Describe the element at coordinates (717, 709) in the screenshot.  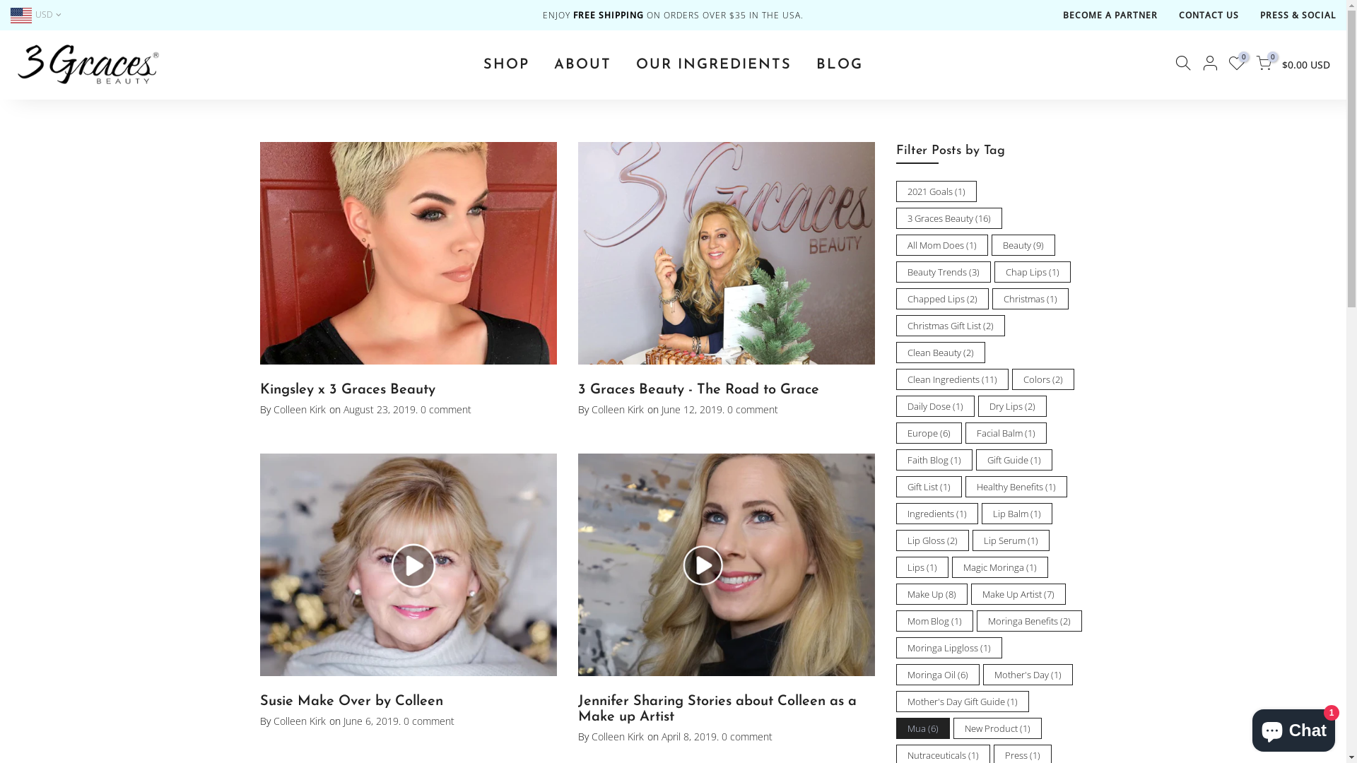
I see `Jennifer Sharing Stories about Colleen as a Make up Artist` at that location.